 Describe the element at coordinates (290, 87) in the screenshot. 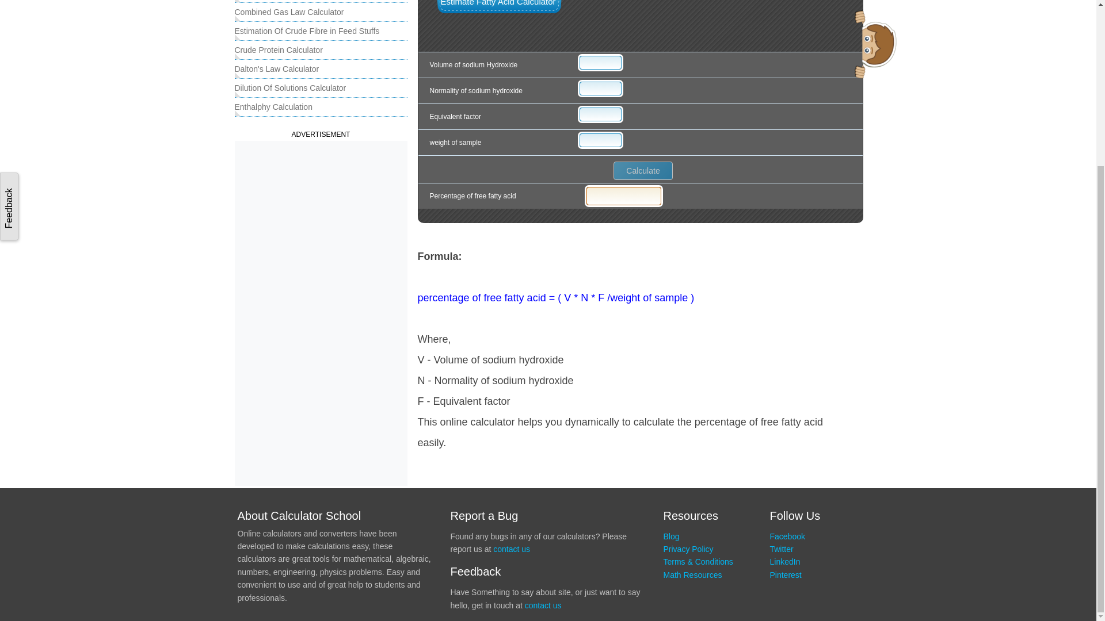

I see `Dilution Of Solutions Calculator` at that location.